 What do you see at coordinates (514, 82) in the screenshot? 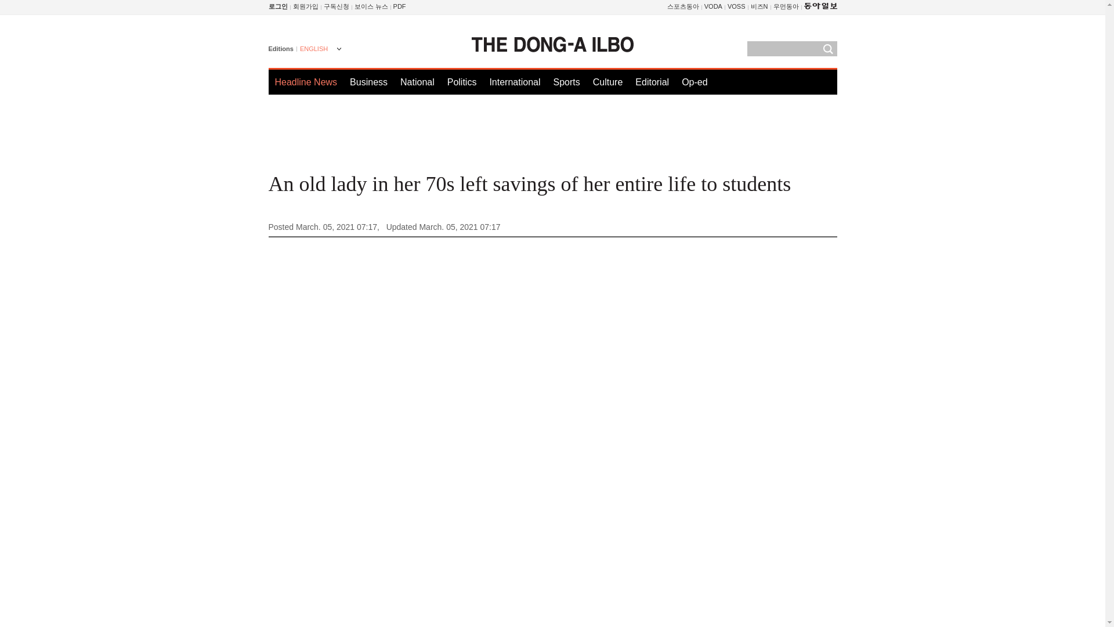
I see `International` at bounding box center [514, 82].